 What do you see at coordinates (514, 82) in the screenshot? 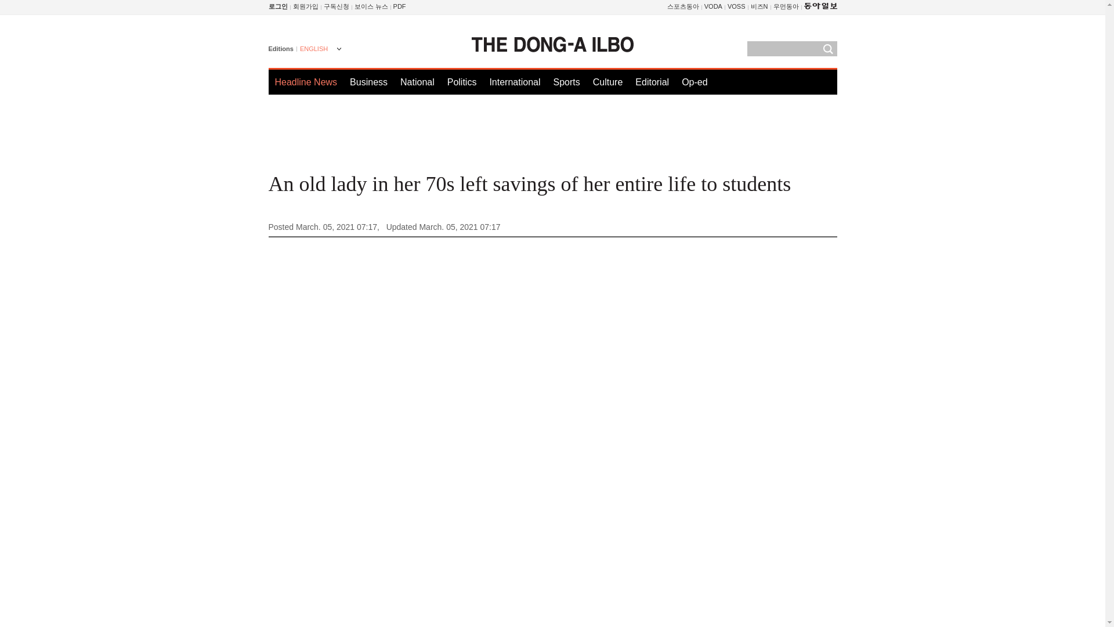
I see `International` at bounding box center [514, 82].